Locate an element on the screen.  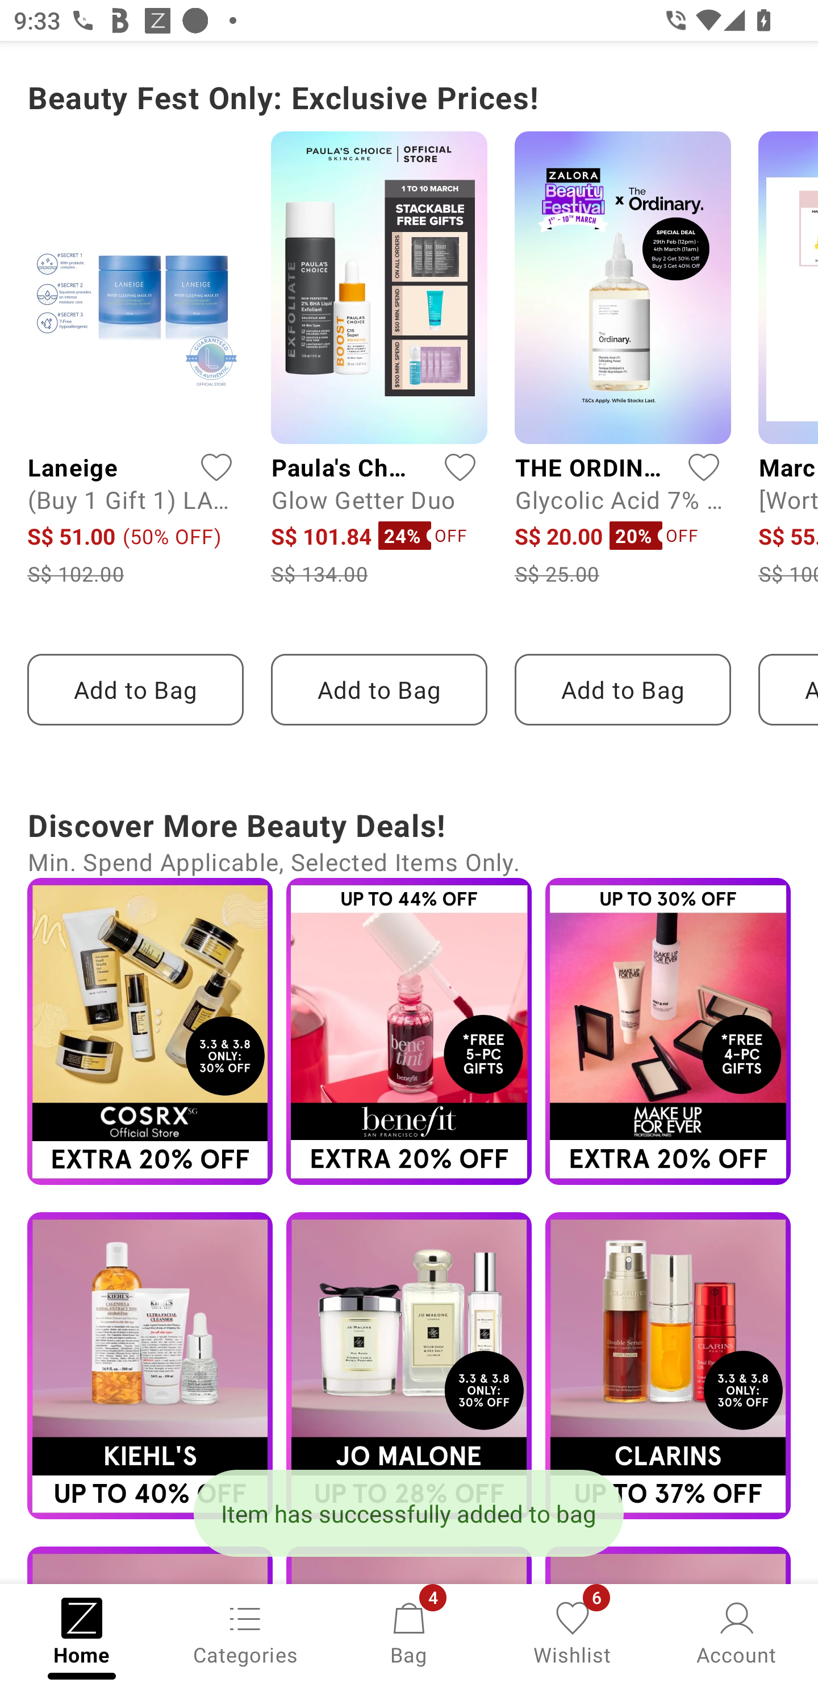
Add to Bag is located at coordinates (623, 690).